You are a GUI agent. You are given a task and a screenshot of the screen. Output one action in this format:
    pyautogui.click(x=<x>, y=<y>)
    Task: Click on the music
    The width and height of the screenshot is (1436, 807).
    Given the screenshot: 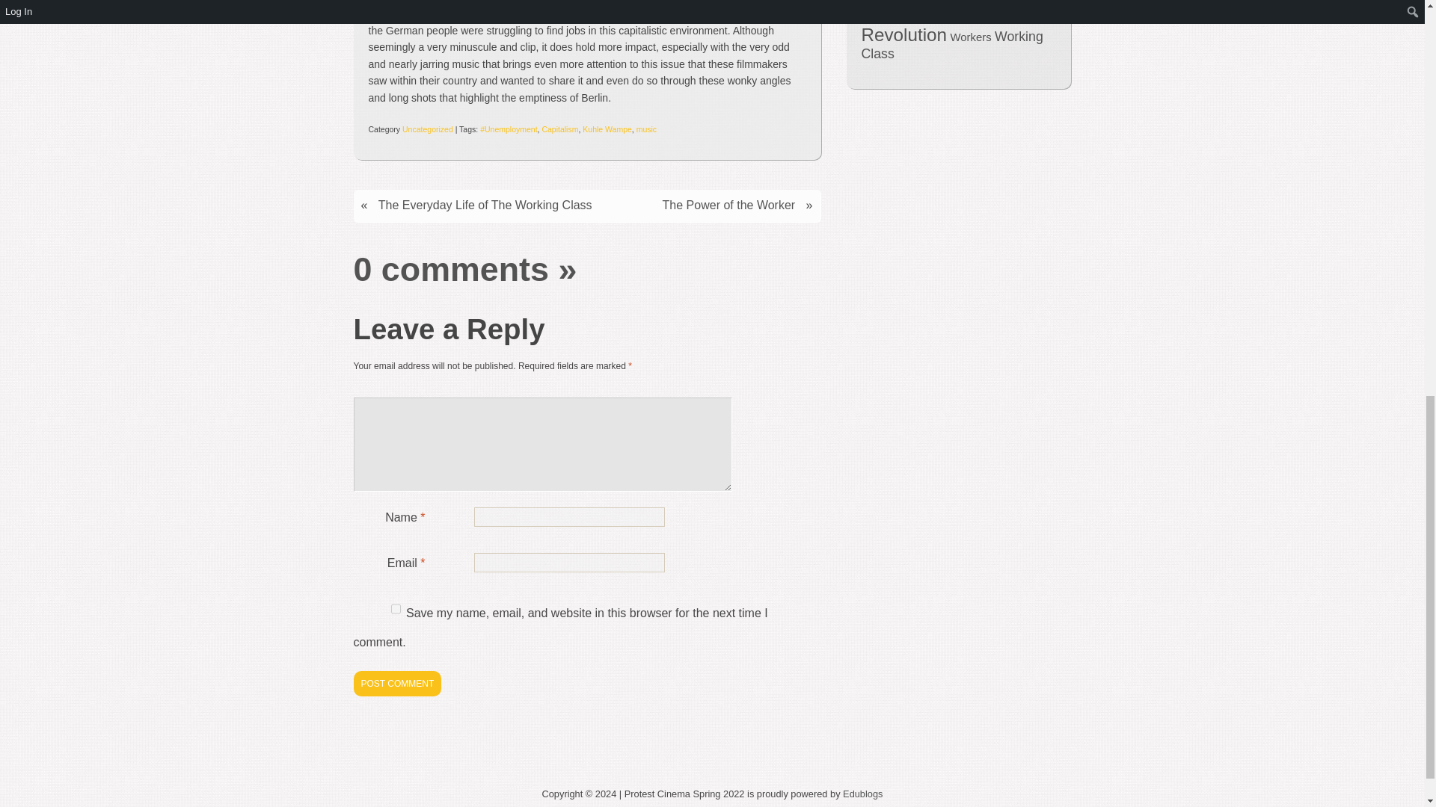 What is the action you would take?
    pyautogui.click(x=646, y=129)
    